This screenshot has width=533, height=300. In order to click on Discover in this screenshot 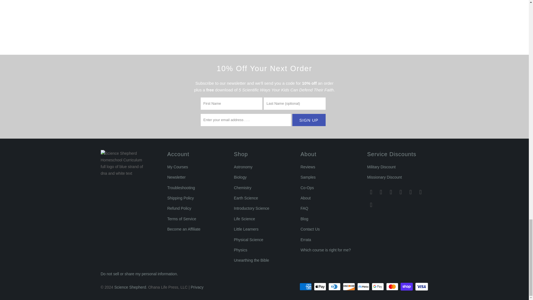, I will do `click(349, 287)`.